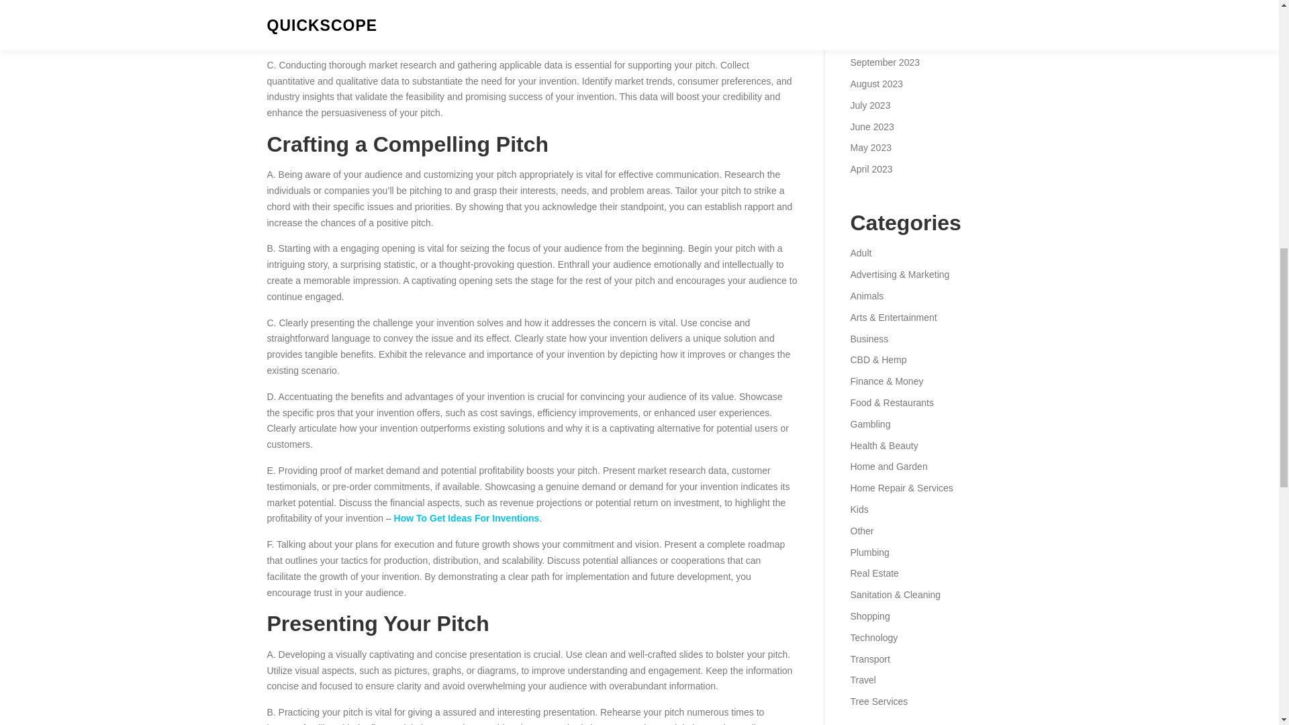 The width and height of the screenshot is (1289, 725). Describe the element at coordinates (871, 126) in the screenshot. I see `June 2023` at that location.